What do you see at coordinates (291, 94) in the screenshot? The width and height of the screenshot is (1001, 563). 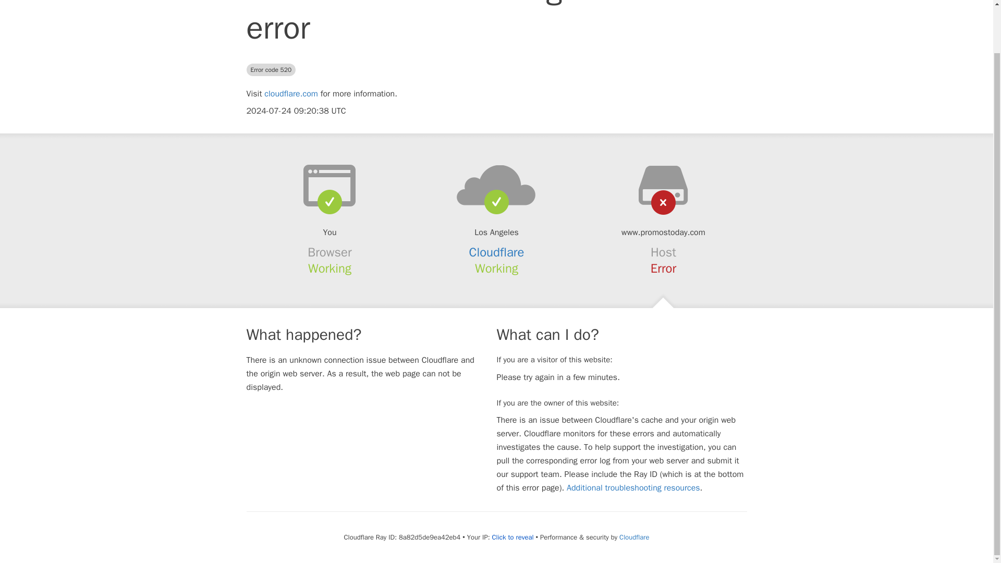 I see `cloudflare.com` at bounding box center [291, 94].